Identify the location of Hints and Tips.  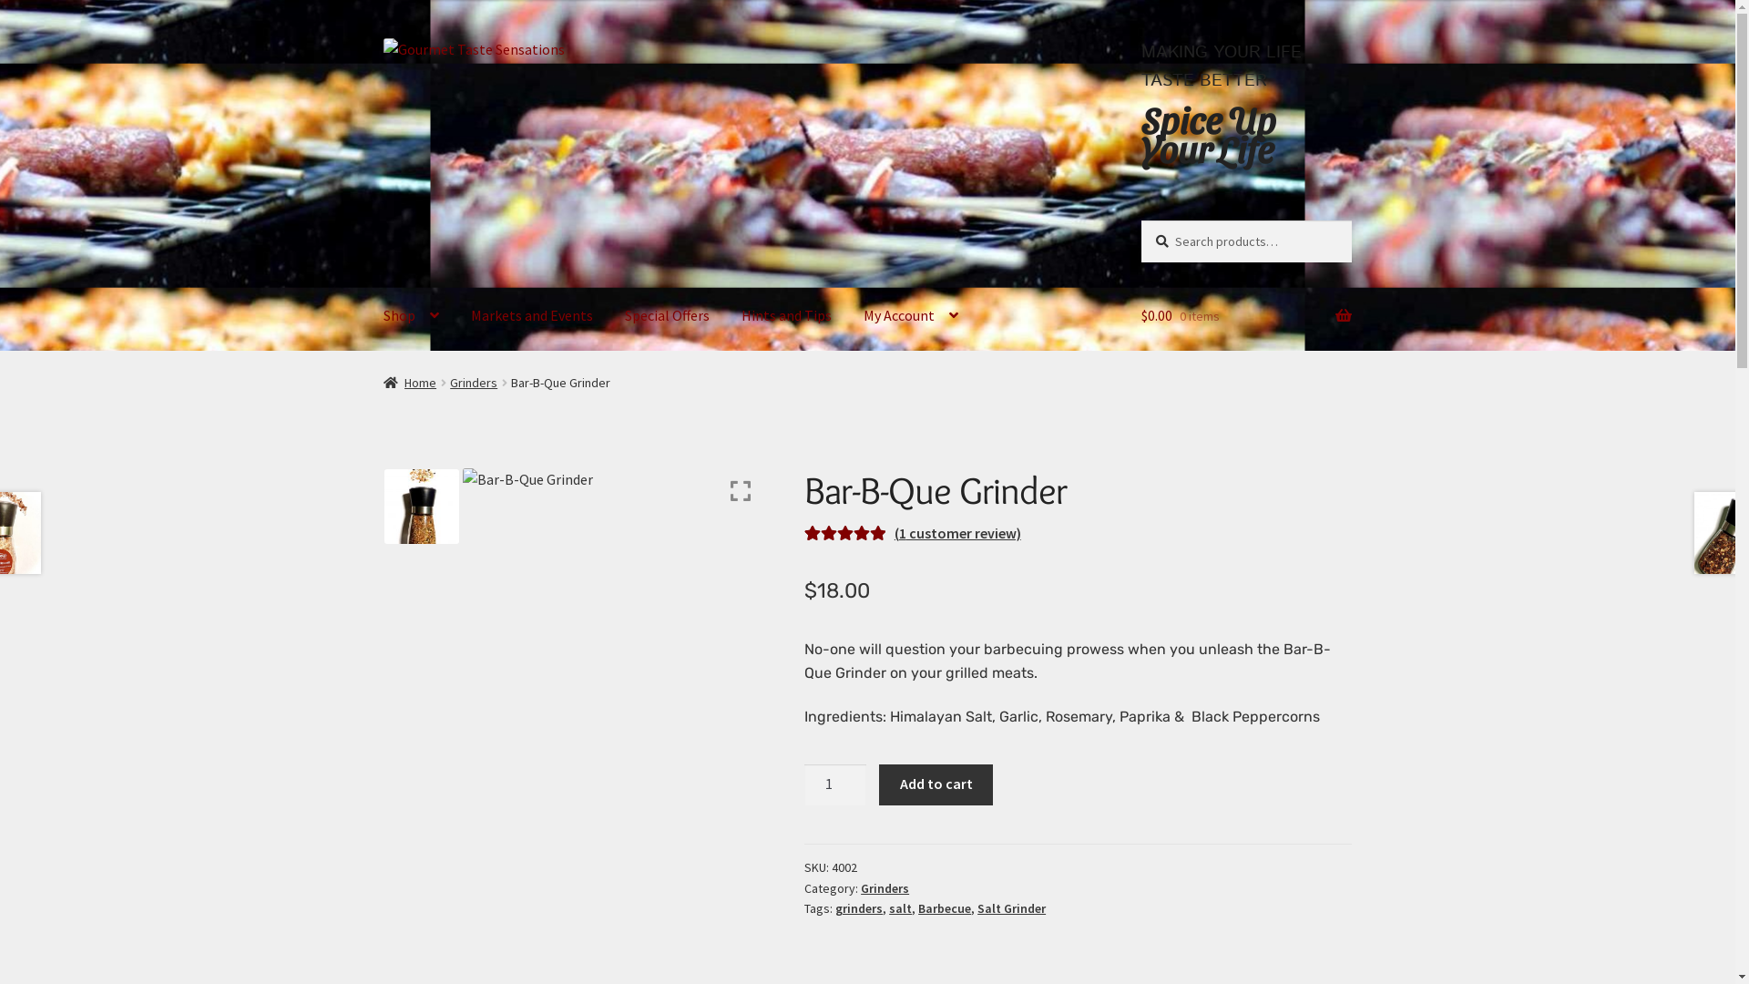
(787, 316).